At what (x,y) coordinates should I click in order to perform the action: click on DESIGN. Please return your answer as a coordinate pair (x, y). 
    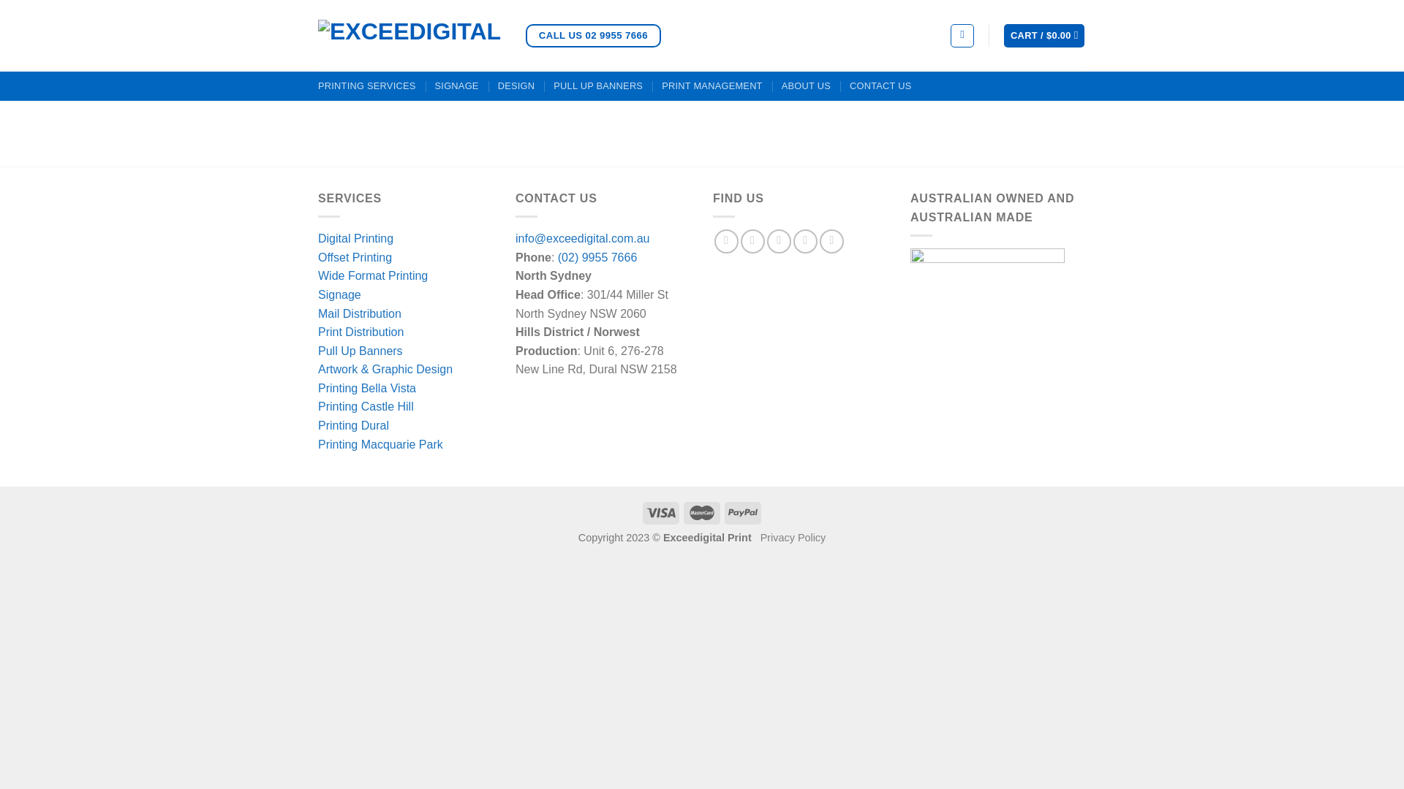
    Looking at the image, I should click on (516, 86).